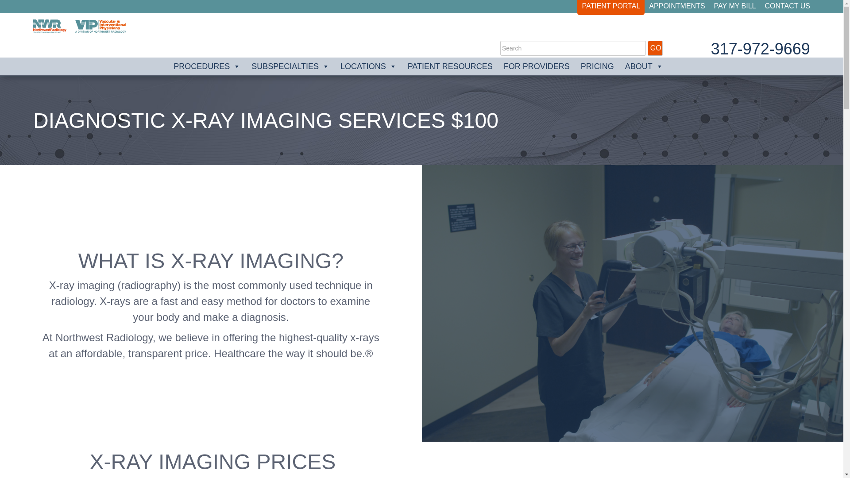 Image resolution: width=850 pixels, height=478 pixels. I want to click on CONTACT US, so click(787, 6).